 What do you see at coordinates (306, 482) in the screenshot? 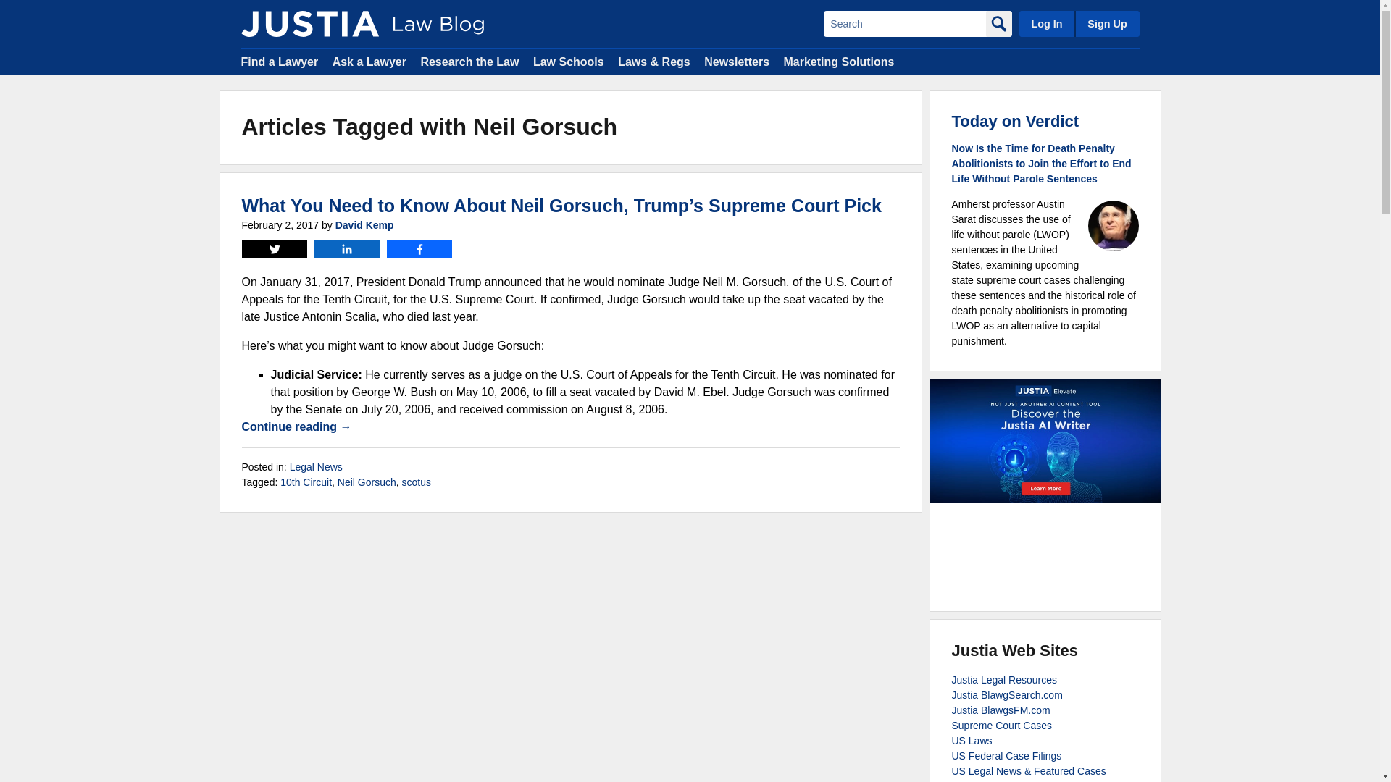
I see `10th Circuit` at bounding box center [306, 482].